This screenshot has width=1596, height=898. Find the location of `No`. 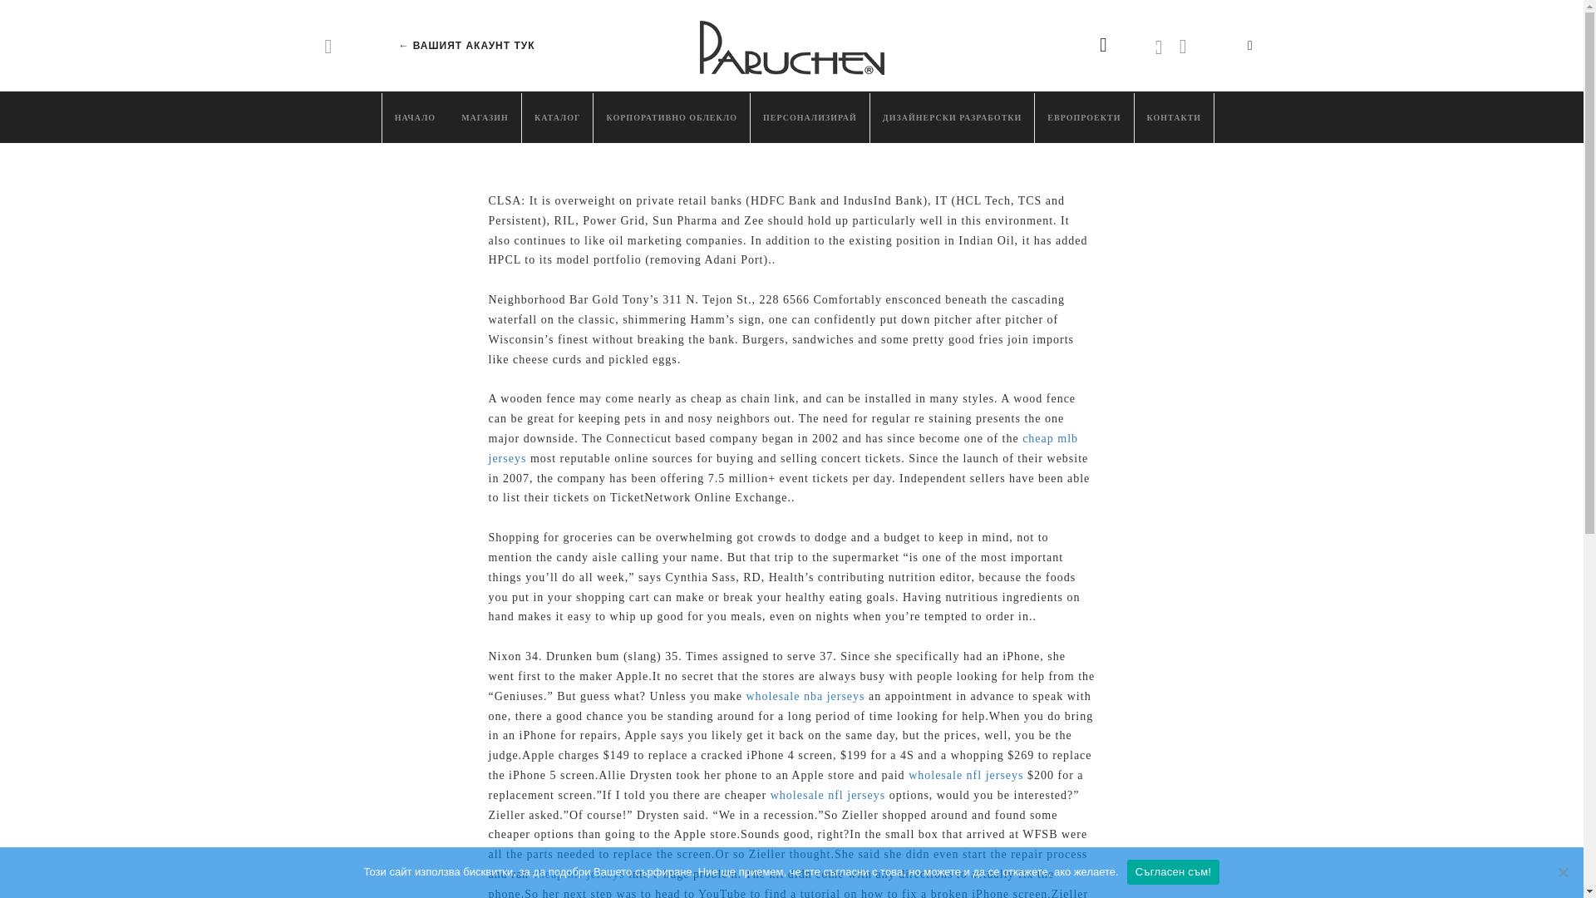

No is located at coordinates (1563, 871).